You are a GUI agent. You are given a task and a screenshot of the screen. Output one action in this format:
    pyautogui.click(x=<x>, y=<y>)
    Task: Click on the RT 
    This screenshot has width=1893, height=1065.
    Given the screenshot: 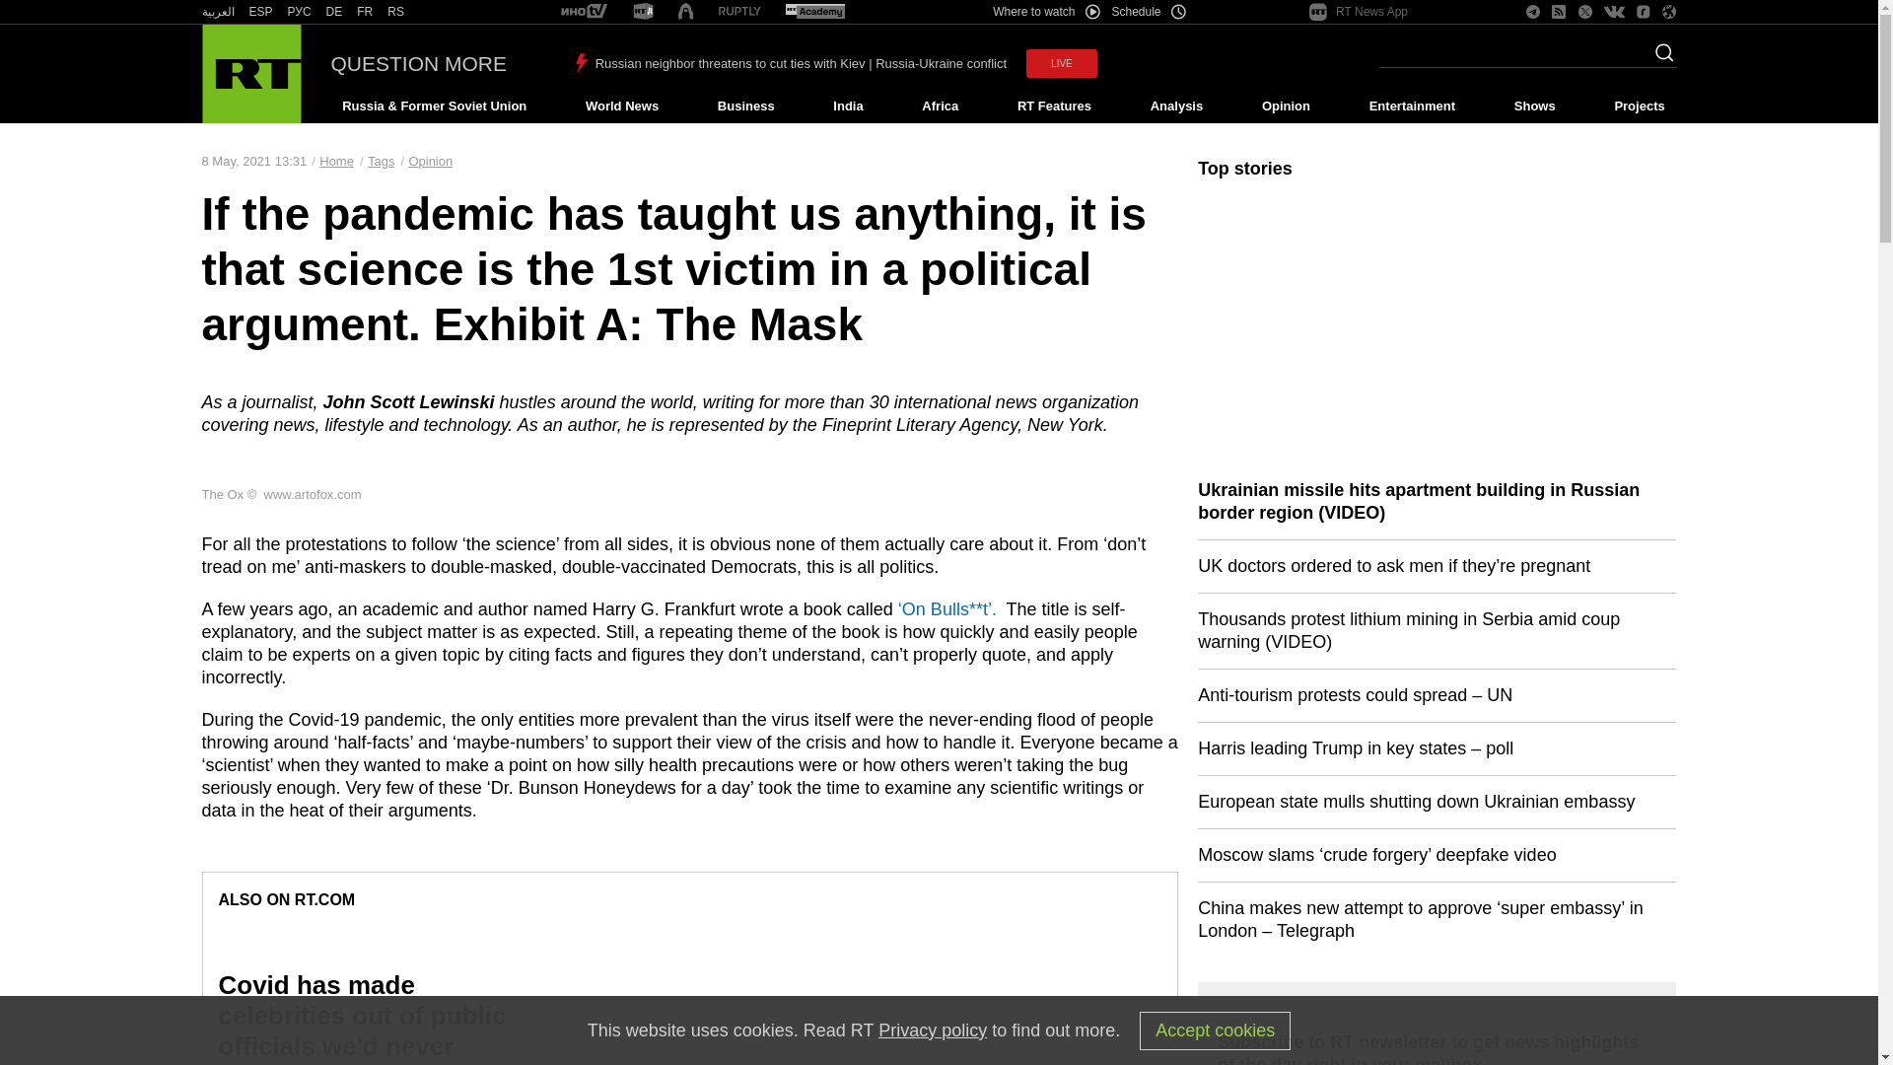 What is the action you would take?
    pyautogui.click(x=814, y=12)
    